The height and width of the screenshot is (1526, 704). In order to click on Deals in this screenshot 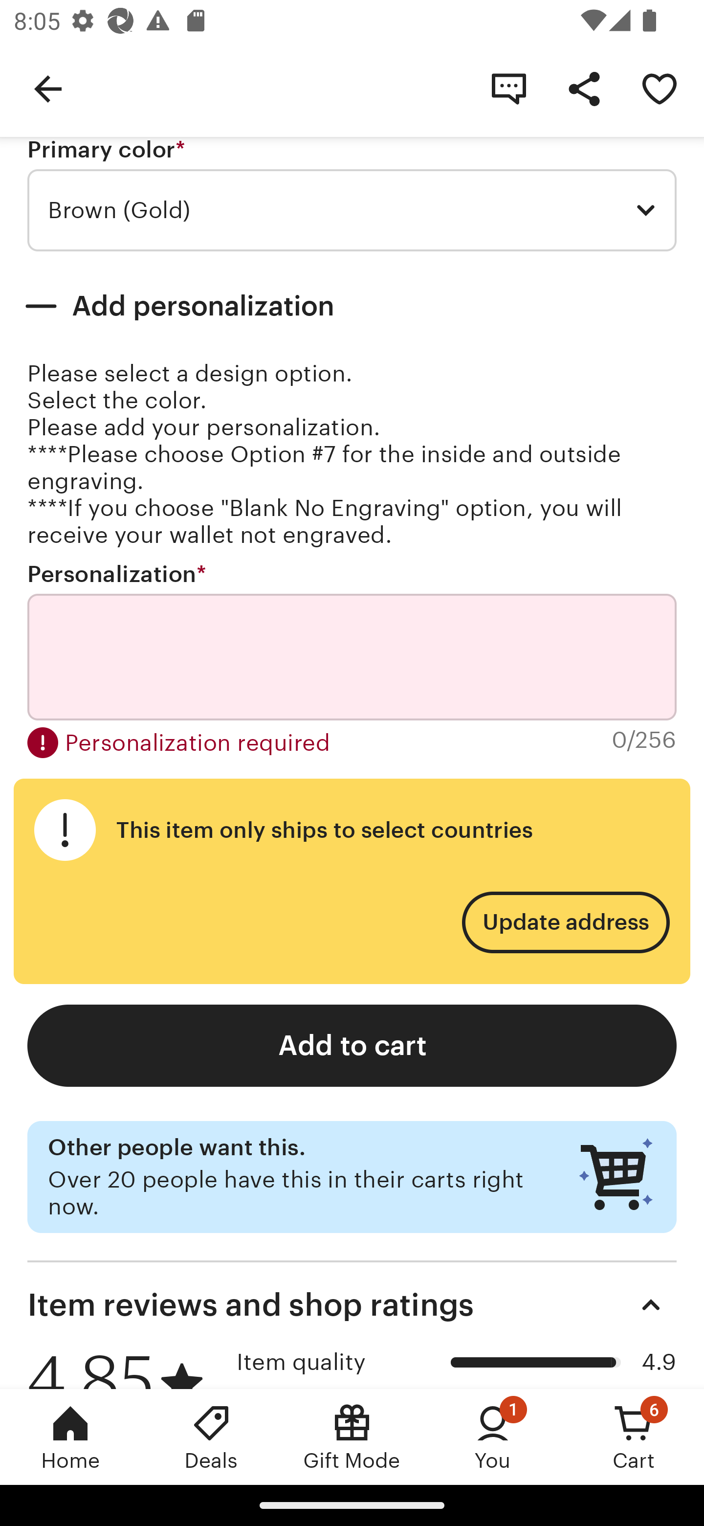, I will do `click(211, 1436)`.